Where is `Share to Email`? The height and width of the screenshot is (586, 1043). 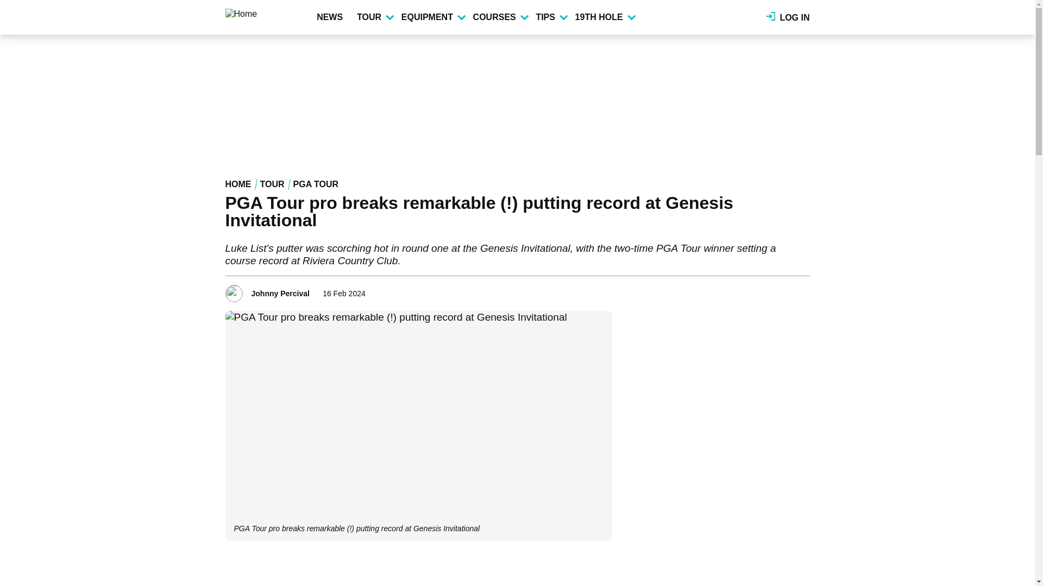 Share to Email is located at coordinates (802, 290).